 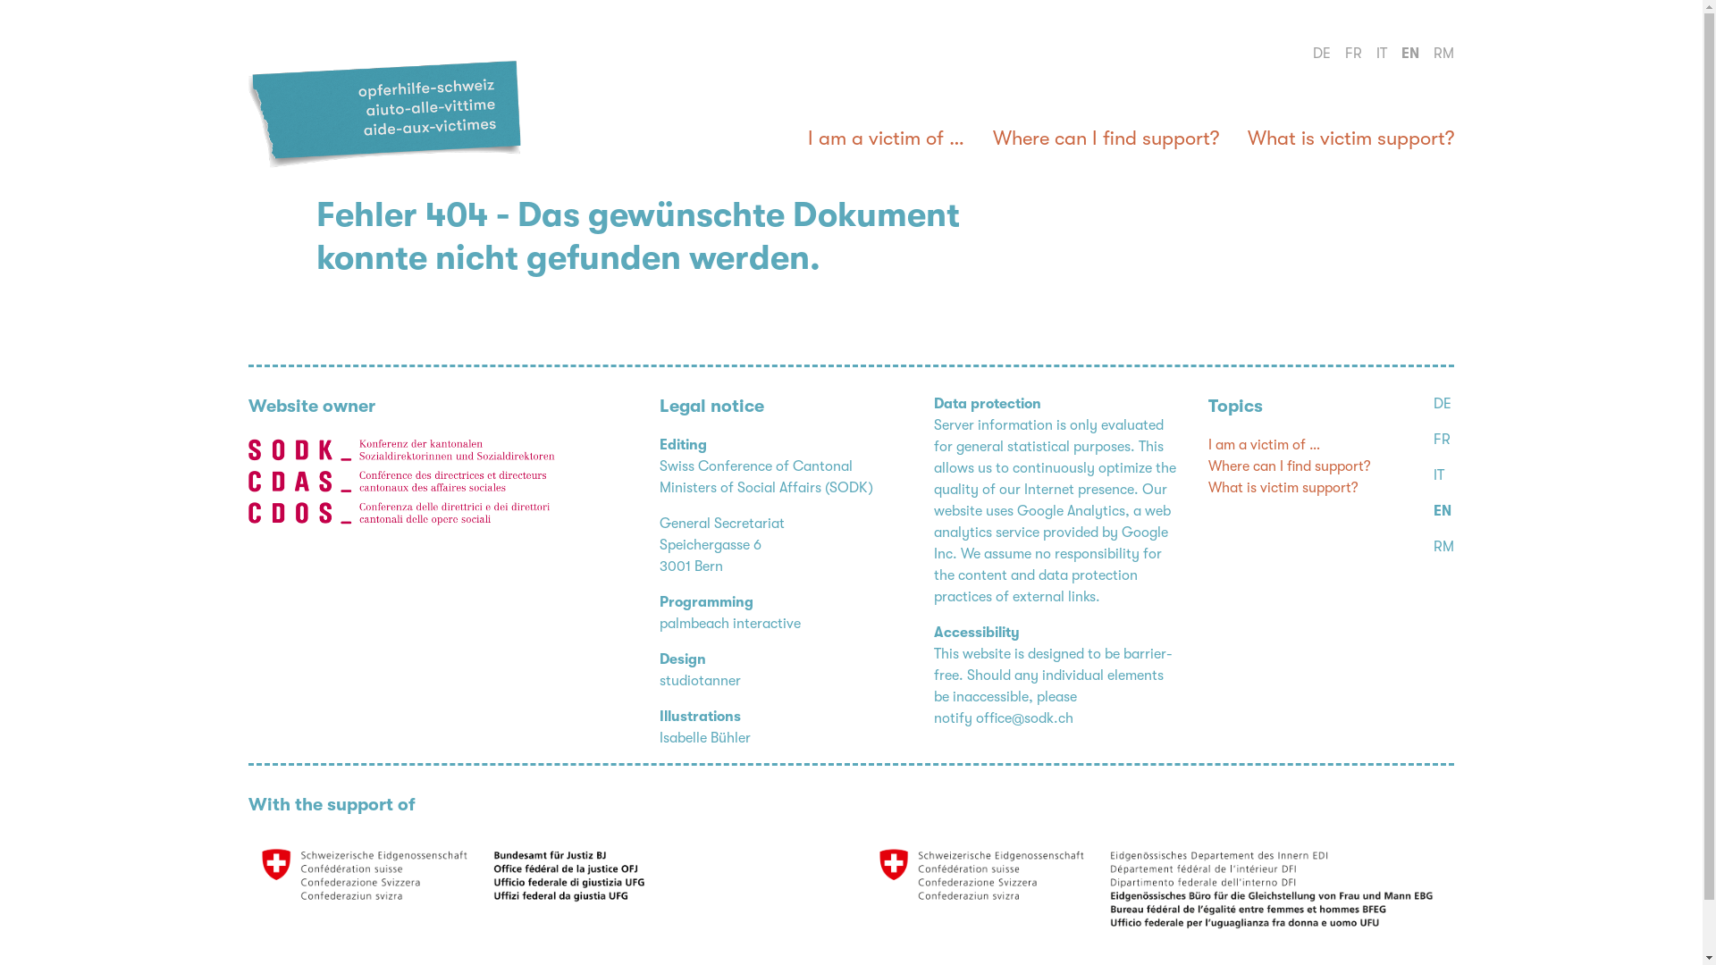 What do you see at coordinates (730, 624) in the screenshot?
I see `palmbeach interactive` at bounding box center [730, 624].